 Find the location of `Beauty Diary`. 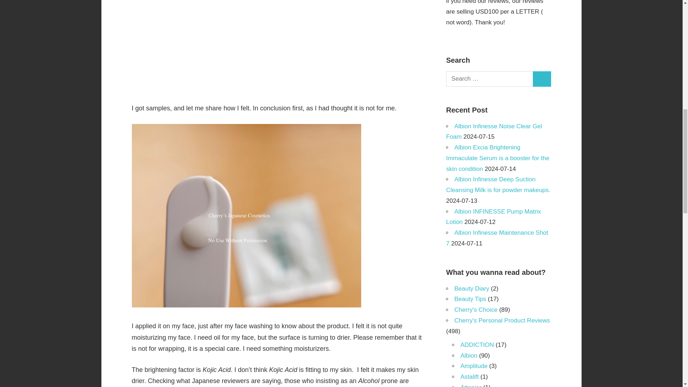

Beauty Diary is located at coordinates (472, 288).